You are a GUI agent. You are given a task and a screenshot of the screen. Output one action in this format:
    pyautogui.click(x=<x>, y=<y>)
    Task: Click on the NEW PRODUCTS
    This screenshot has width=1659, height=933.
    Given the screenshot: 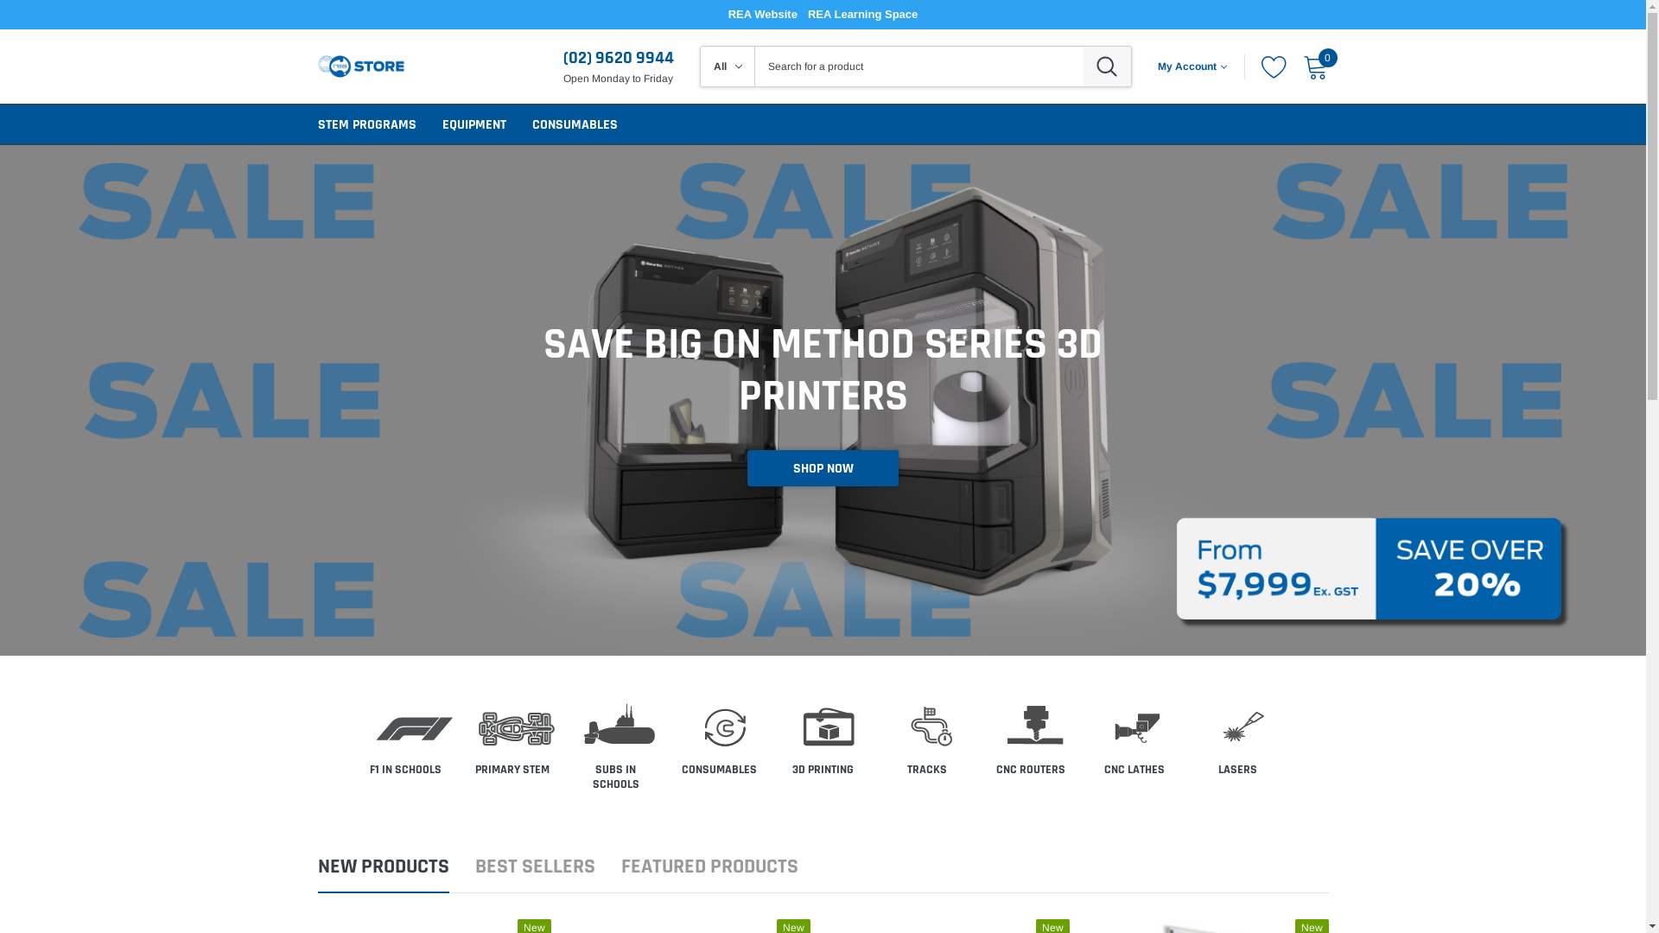 What is the action you would take?
    pyautogui.click(x=384, y=873)
    